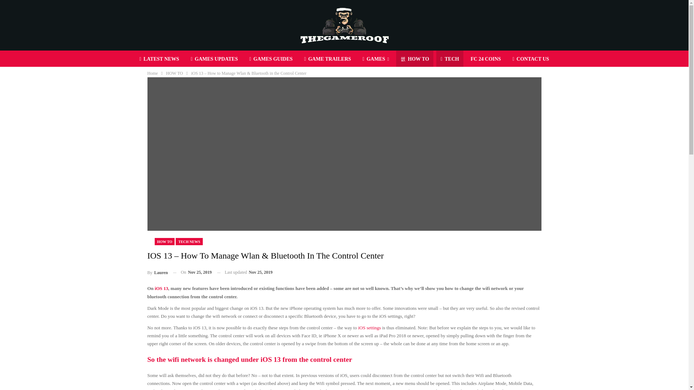  I want to click on By Lauren, so click(158, 272).